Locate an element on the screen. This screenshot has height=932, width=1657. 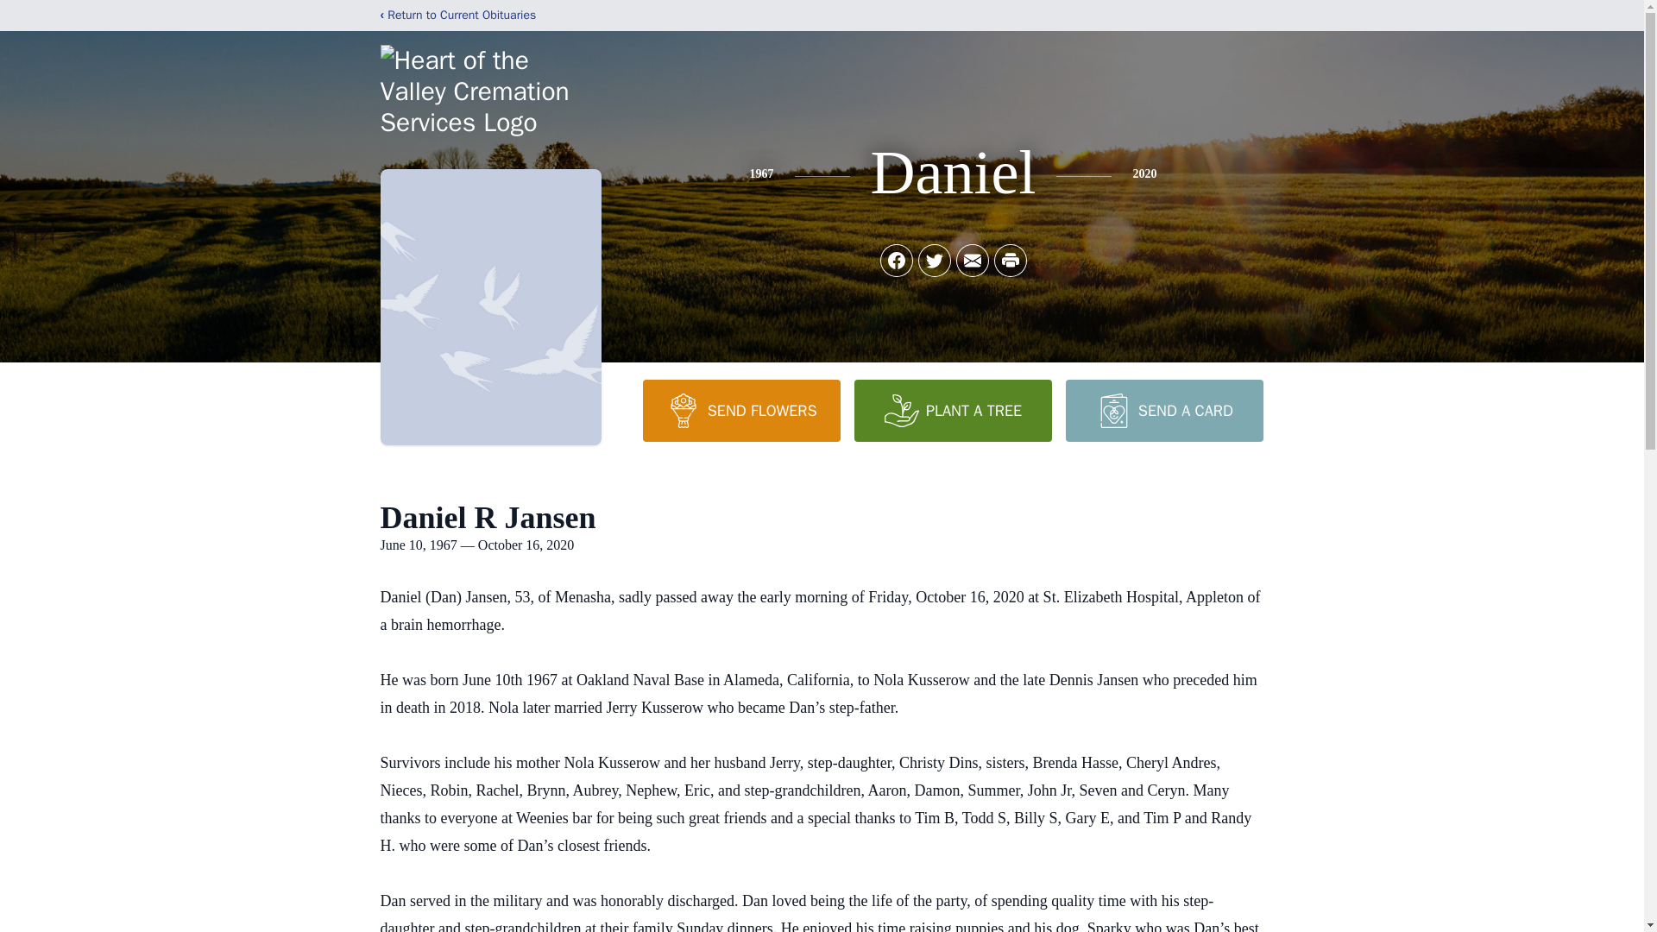
SEND FLOWERS is located at coordinates (740, 410).